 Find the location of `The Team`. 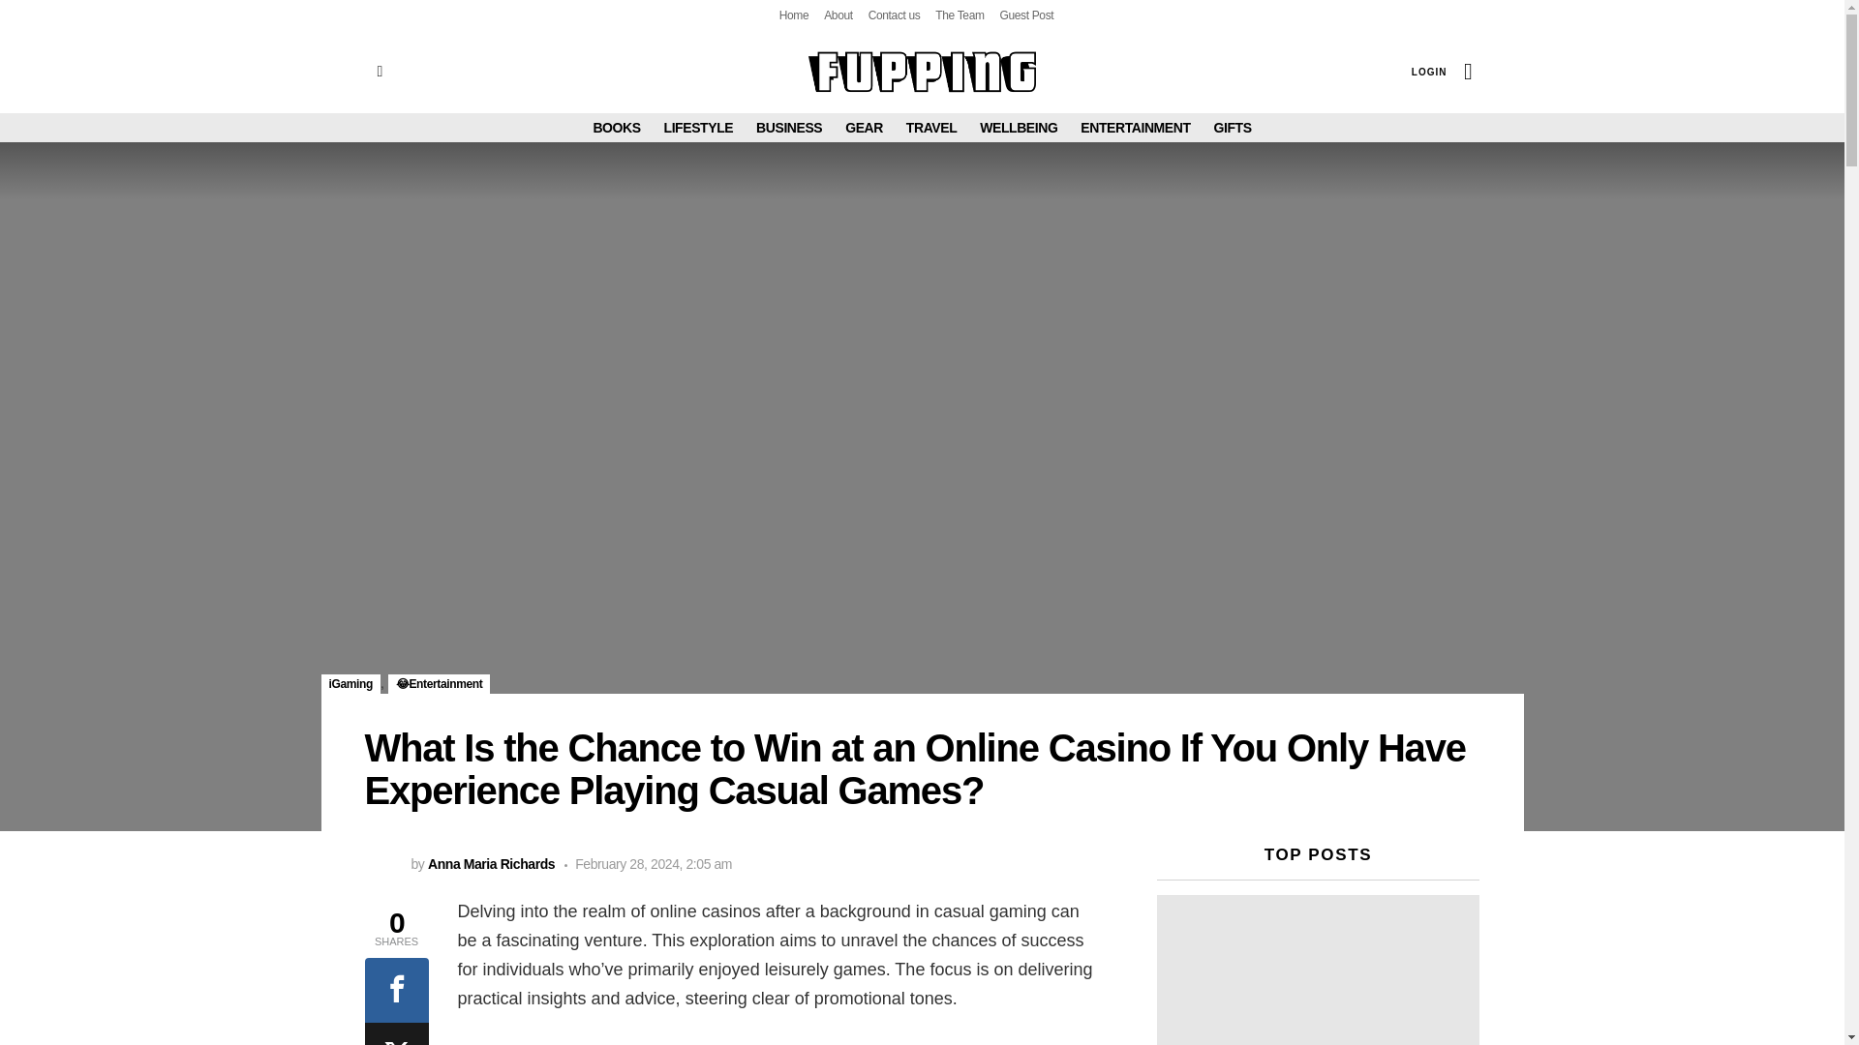

The Team is located at coordinates (959, 15).